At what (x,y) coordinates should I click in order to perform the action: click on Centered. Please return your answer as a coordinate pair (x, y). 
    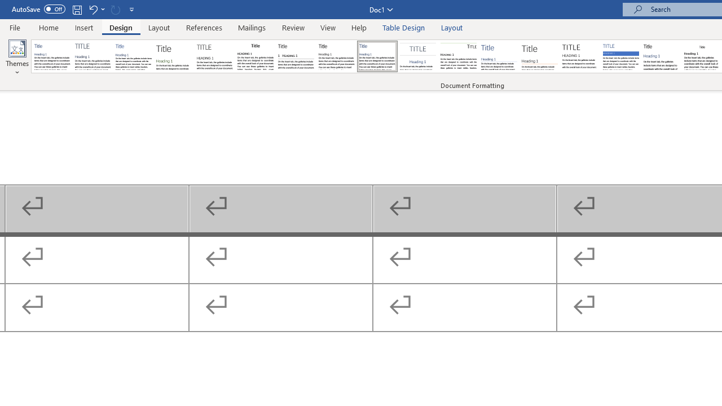
    Looking at the image, I should click on (417, 56).